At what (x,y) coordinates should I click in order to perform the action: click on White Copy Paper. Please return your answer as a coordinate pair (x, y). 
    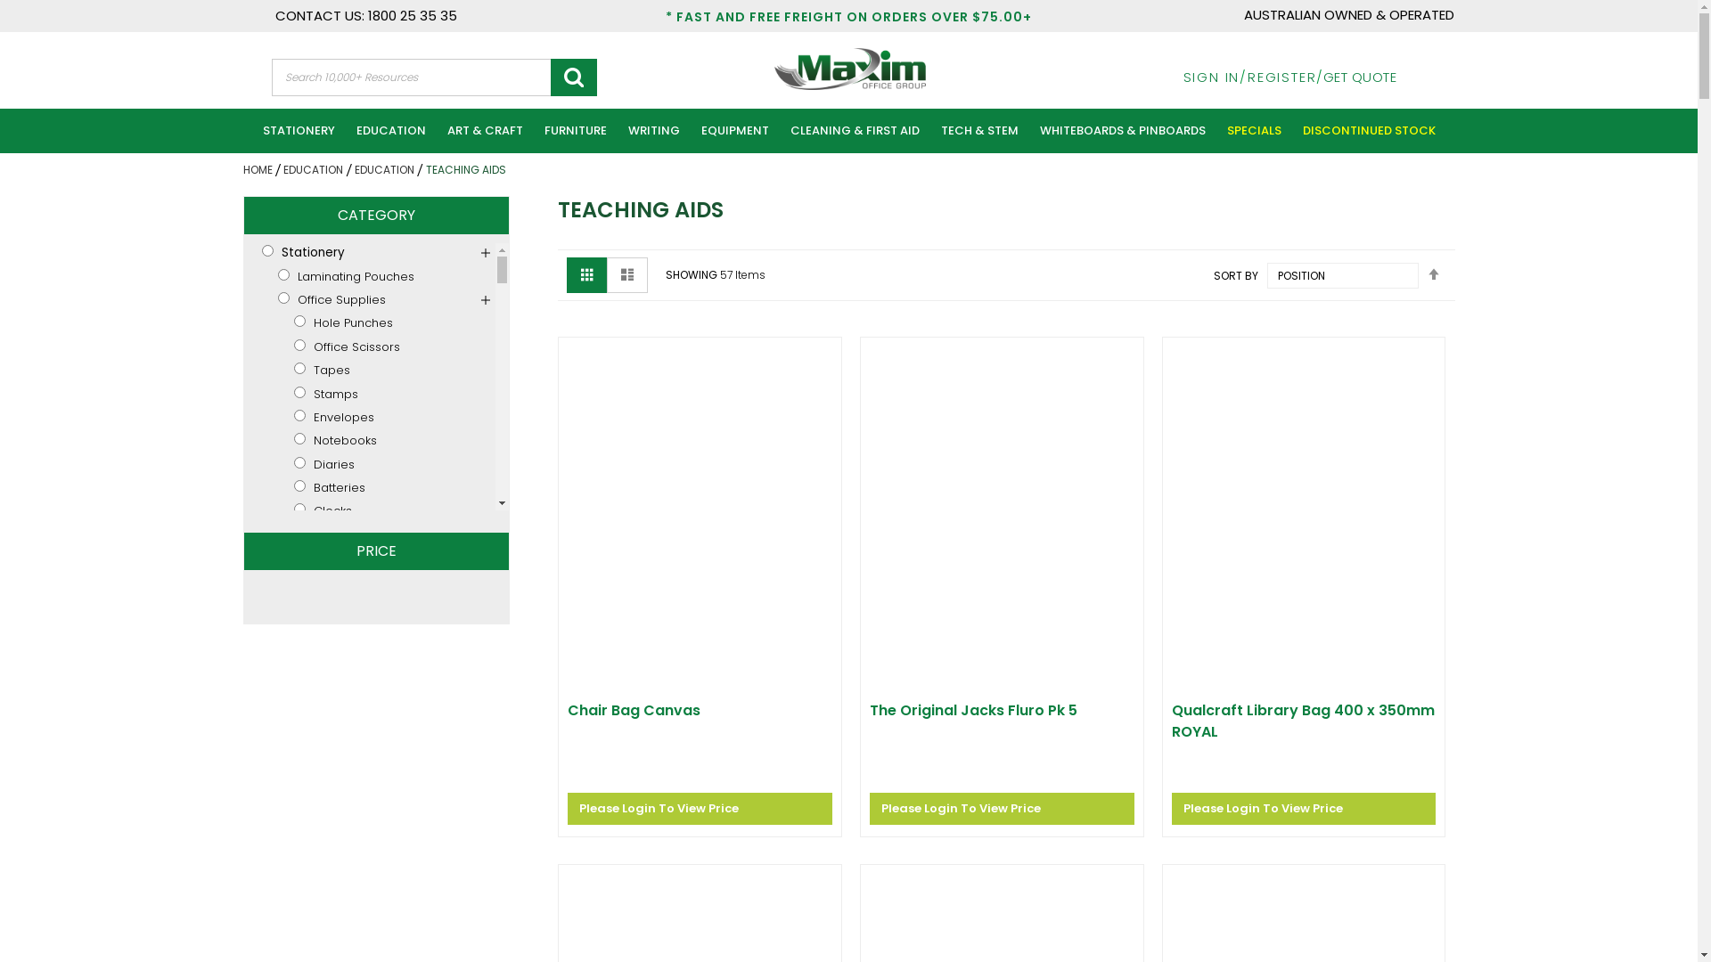
    Looking at the image, I should click on (383, 762).